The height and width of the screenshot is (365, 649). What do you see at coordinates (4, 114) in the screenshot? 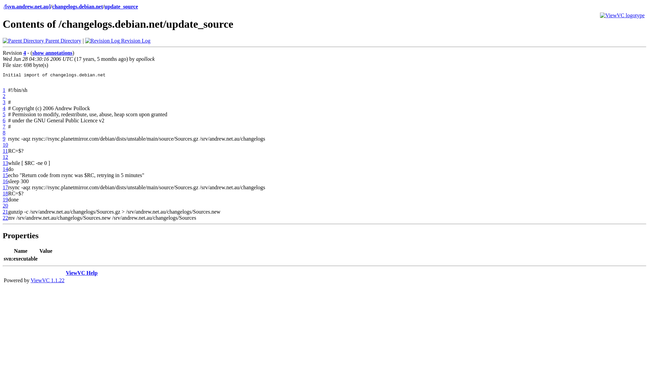
I see `5` at bounding box center [4, 114].